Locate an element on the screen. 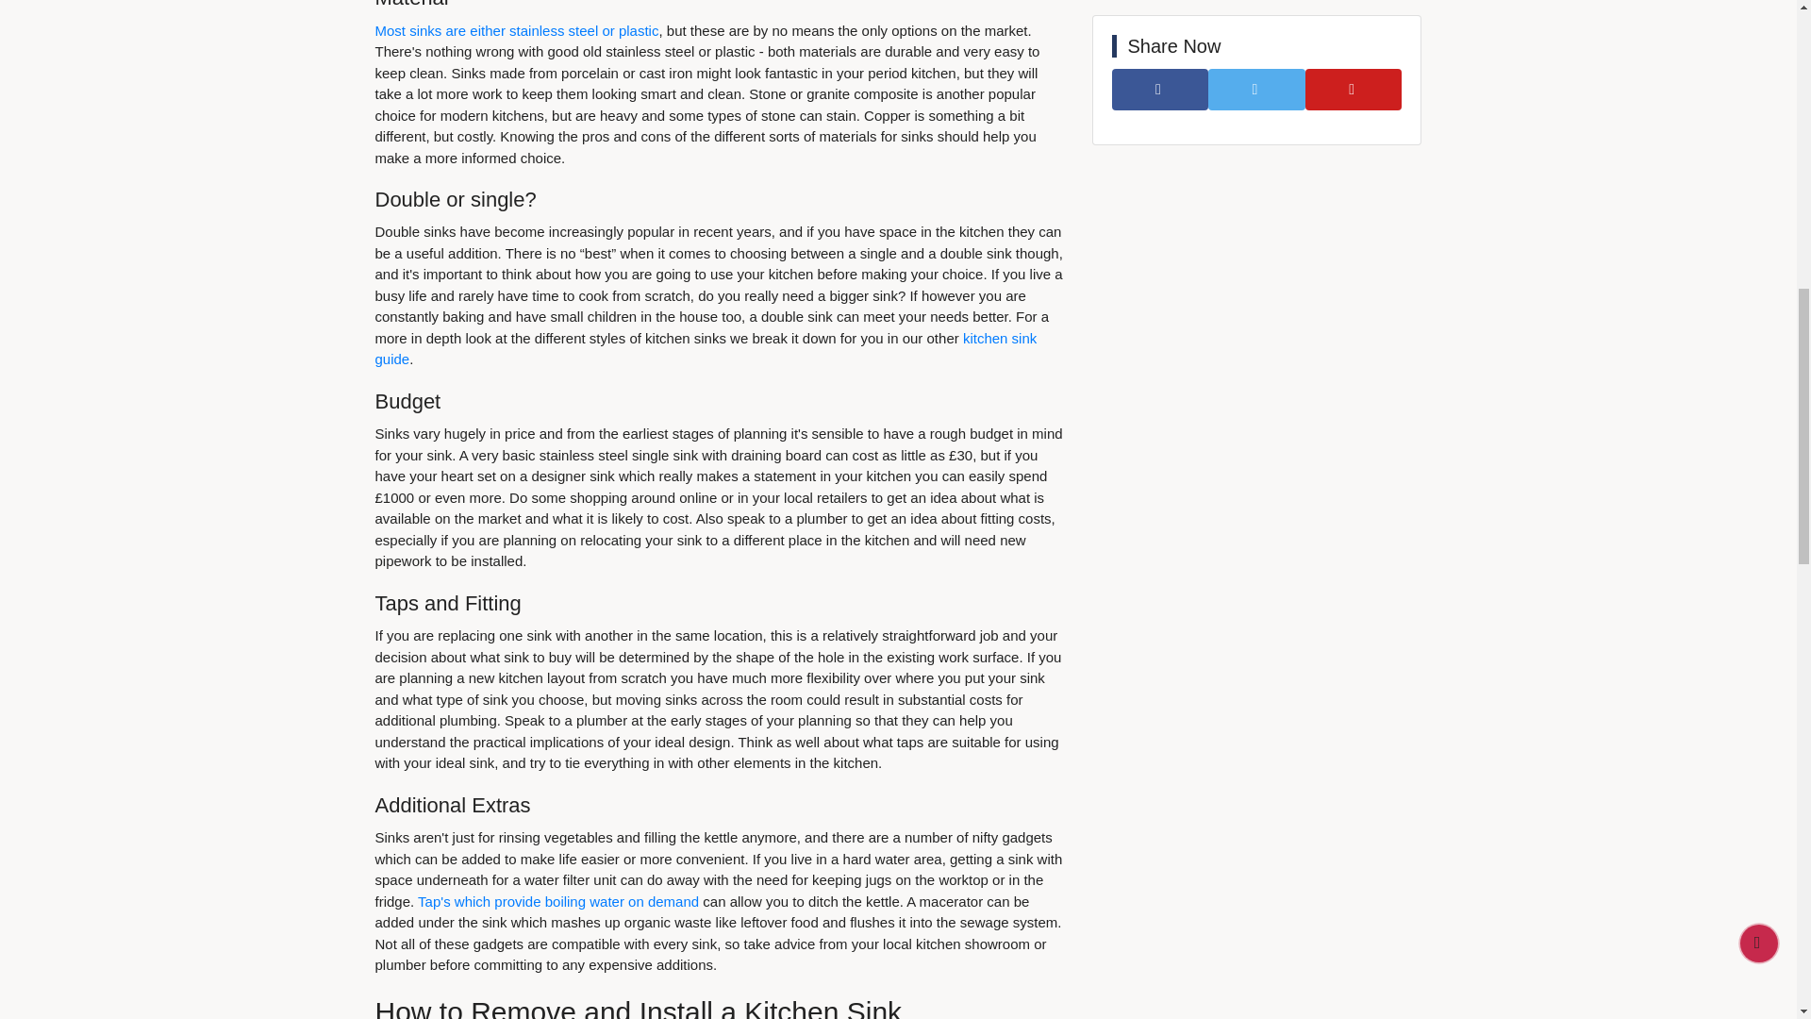  kitchen sink guide is located at coordinates (706, 348).